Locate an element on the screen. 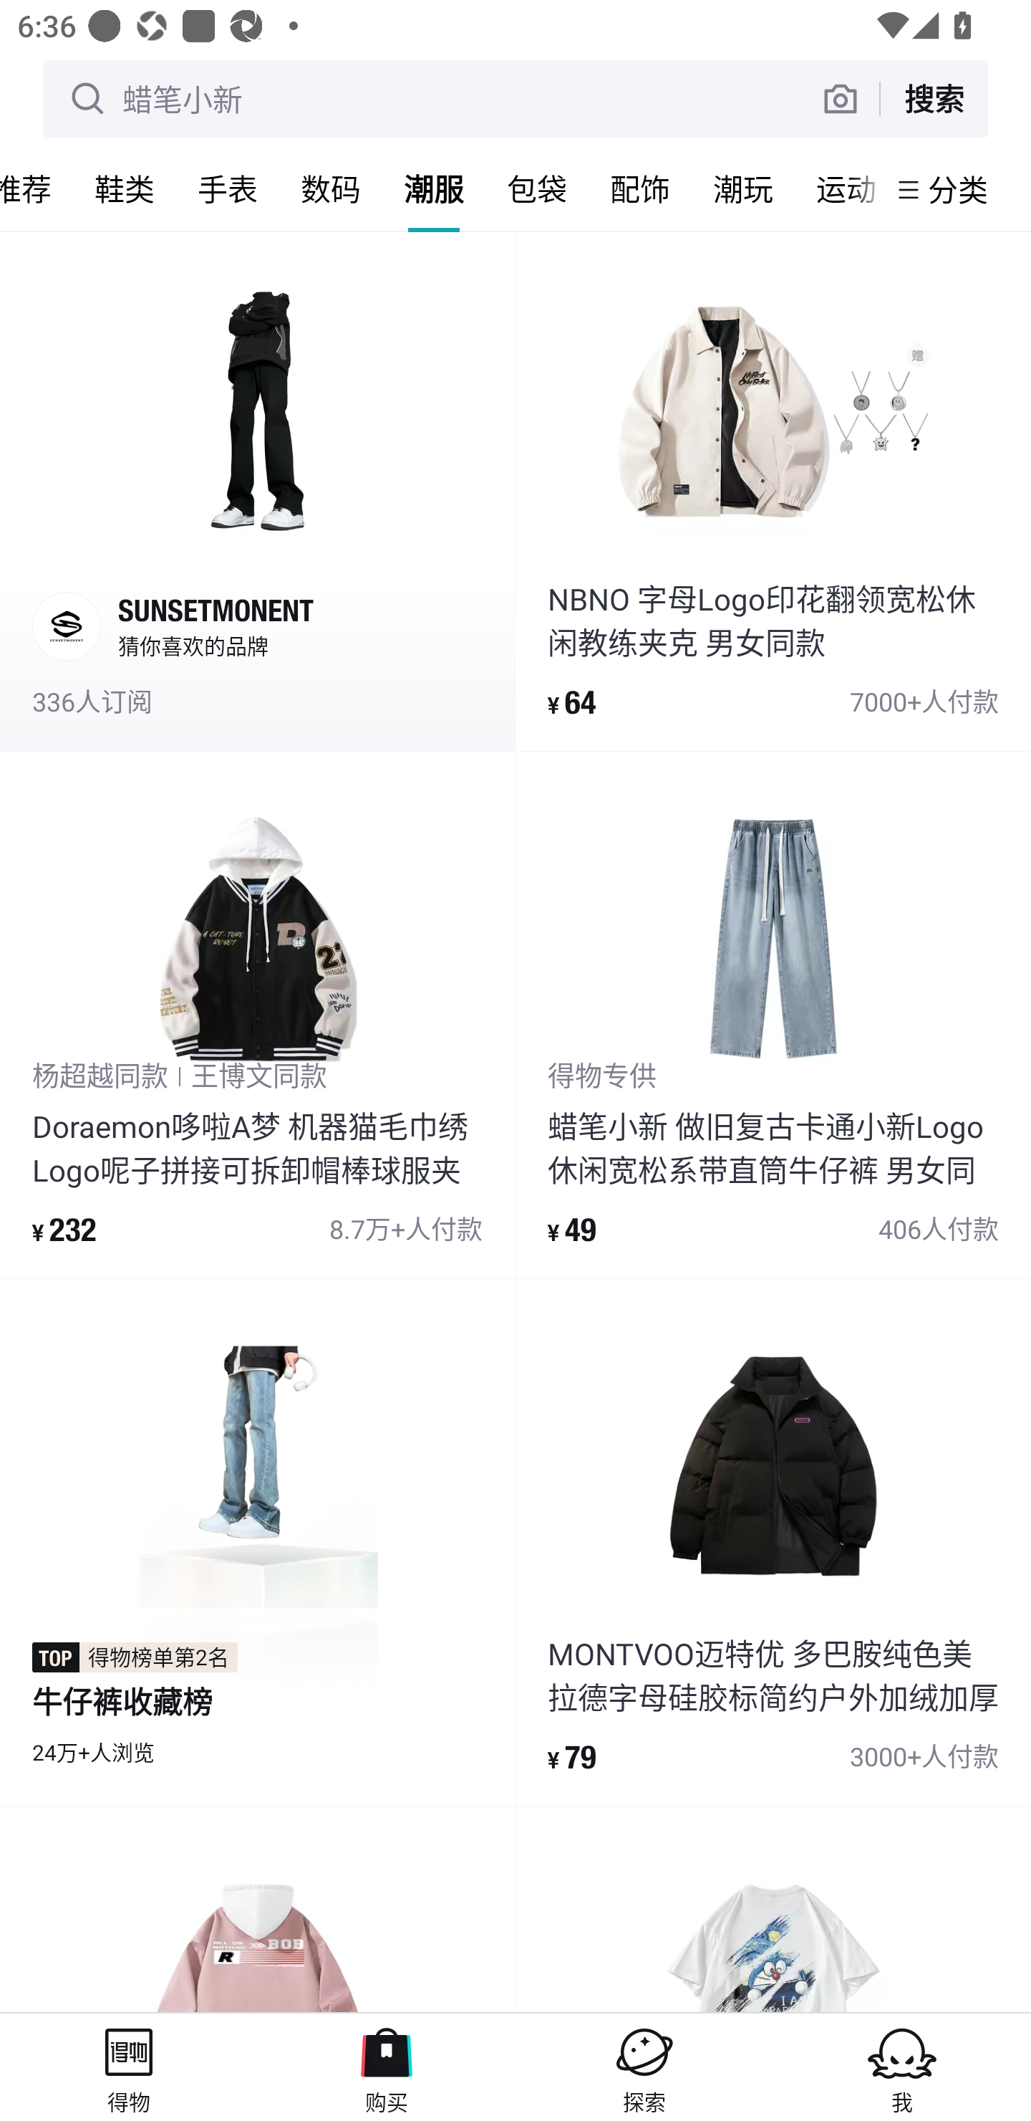 The image size is (1031, 2121). 配饰 is located at coordinates (640, 188).